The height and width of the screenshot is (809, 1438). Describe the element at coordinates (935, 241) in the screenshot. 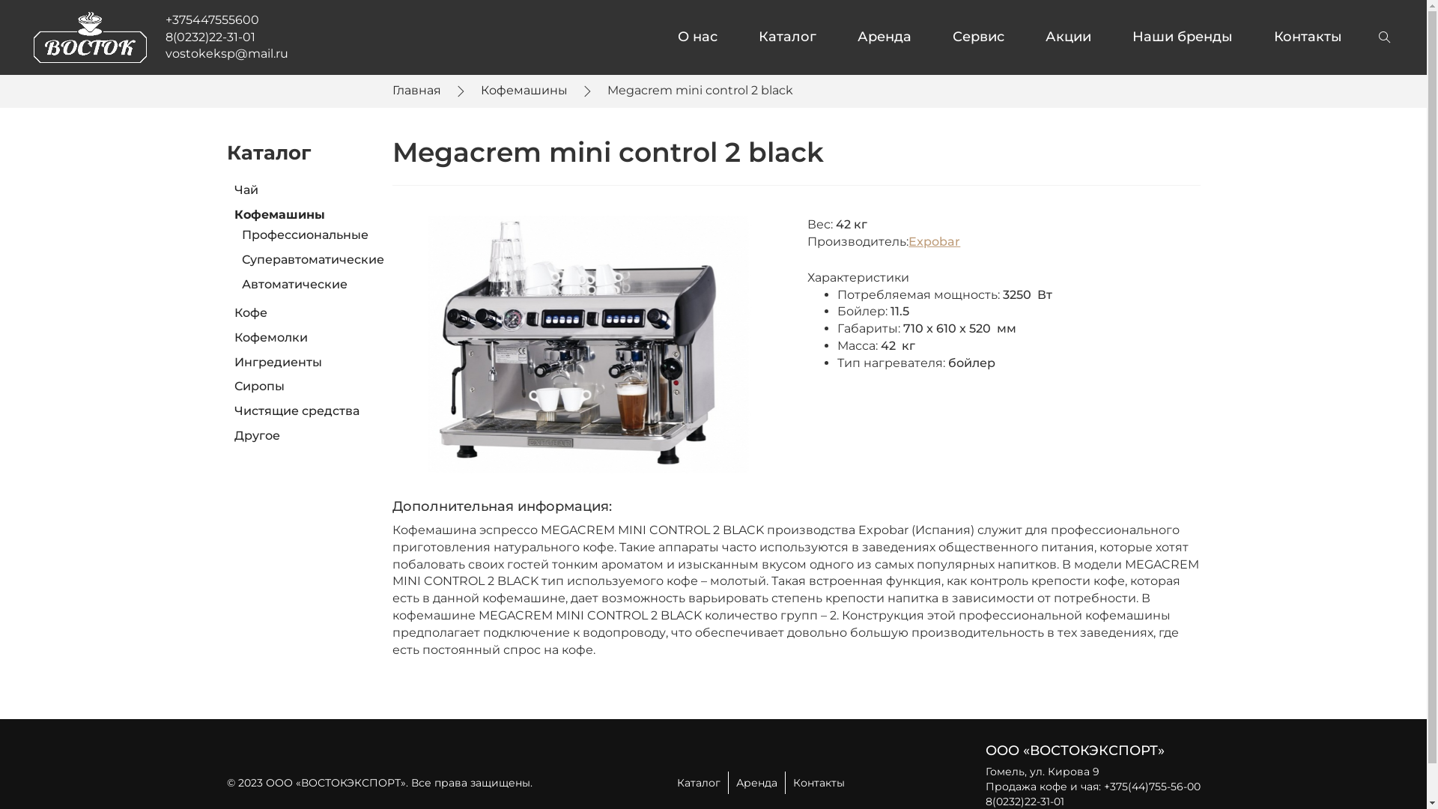

I see `Expobar` at that location.